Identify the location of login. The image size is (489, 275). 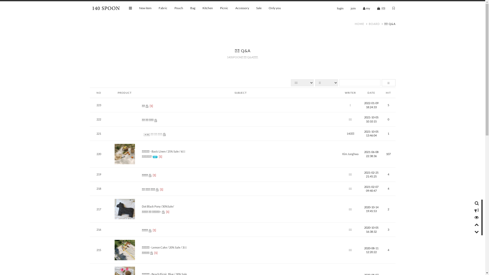
(340, 8).